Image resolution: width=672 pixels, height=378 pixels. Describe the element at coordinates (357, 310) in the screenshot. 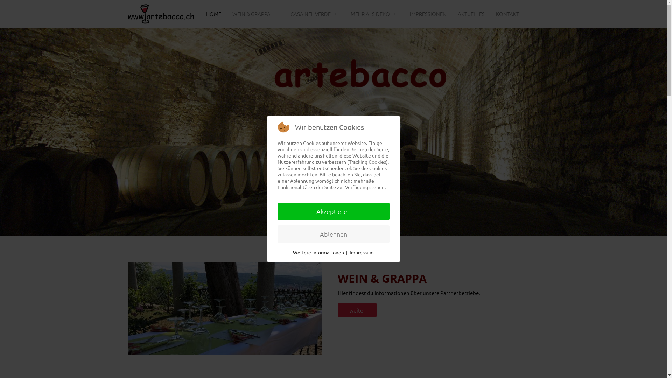

I see `weiter` at that location.